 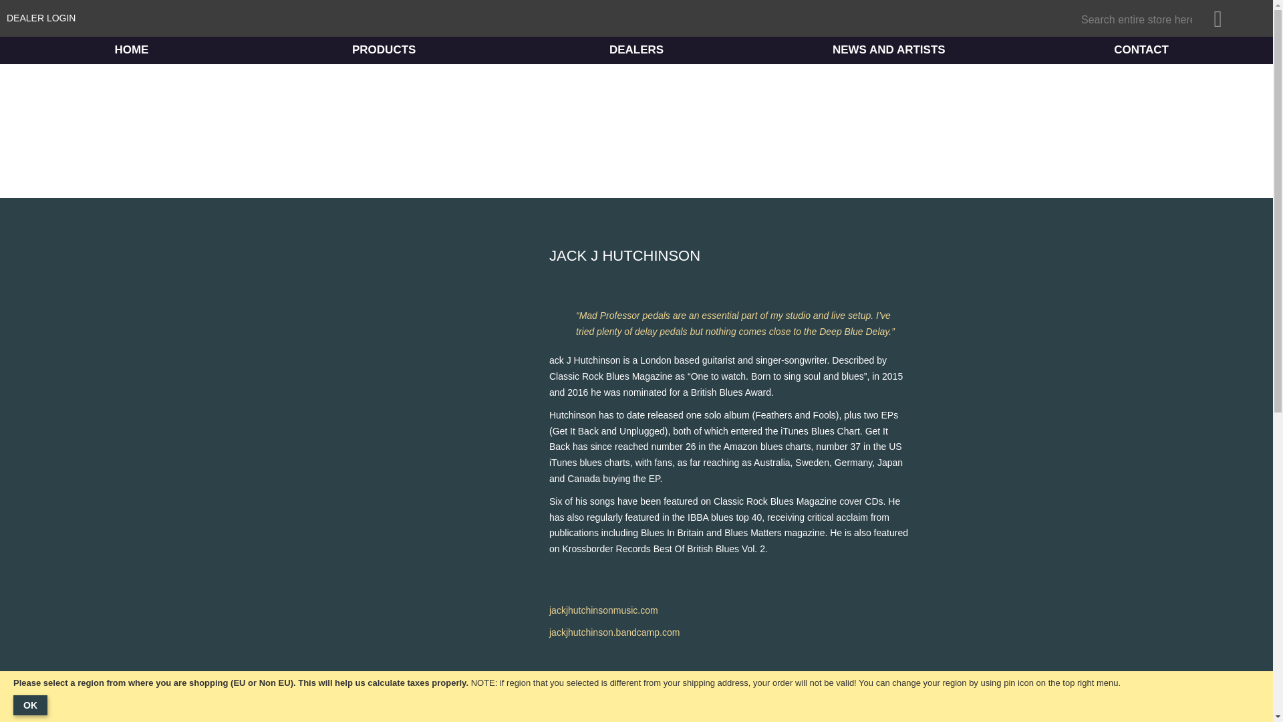 I want to click on NEWS AND ARTISTS, so click(x=888, y=50).